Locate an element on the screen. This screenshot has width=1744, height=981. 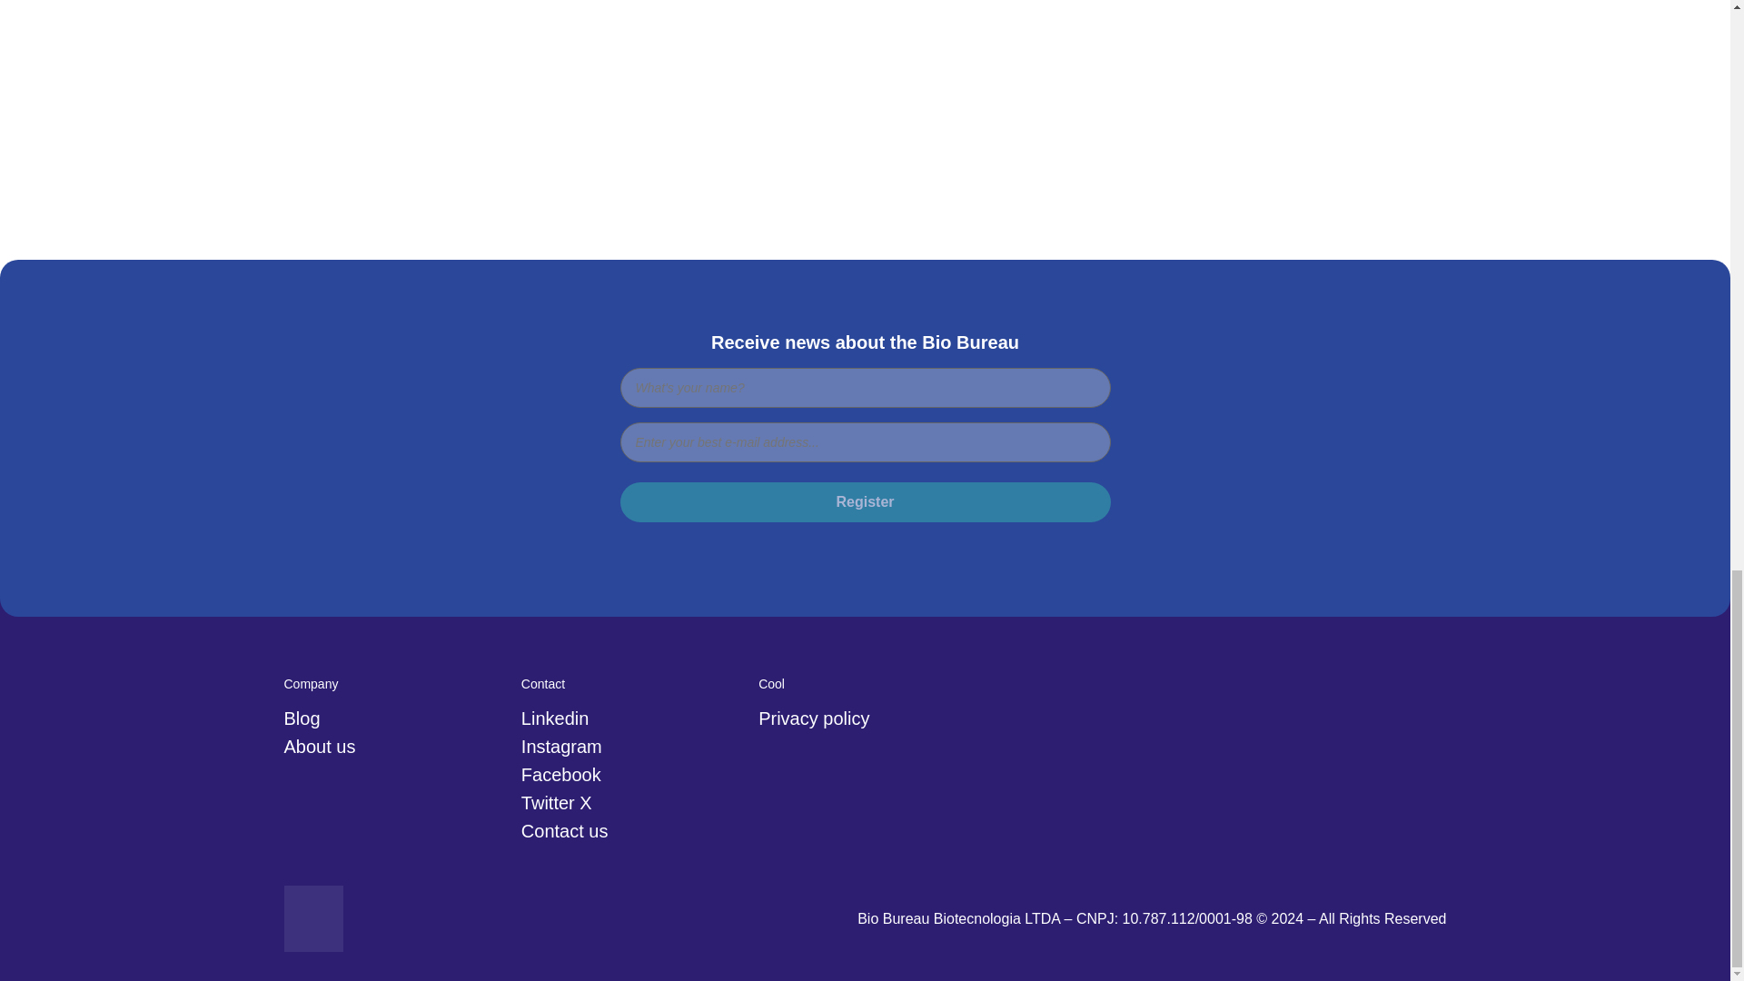
Linkedin is located at coordinates (632, 718).